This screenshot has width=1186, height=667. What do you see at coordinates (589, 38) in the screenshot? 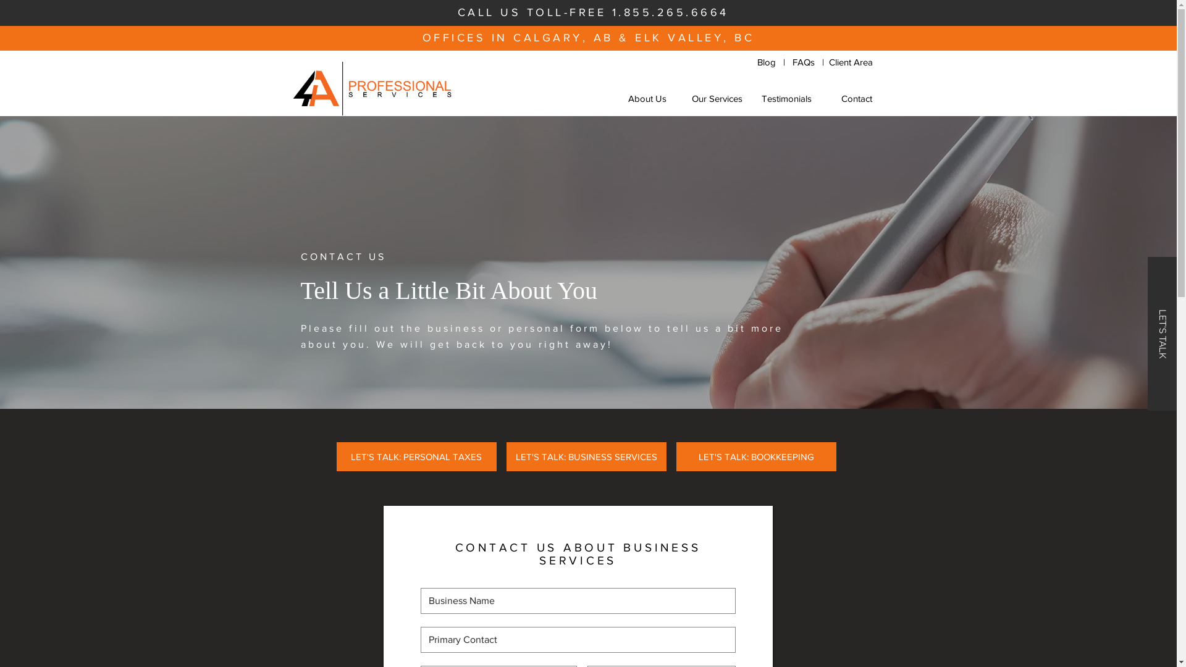
I see `OFFICES IN CALGARY, AB & ELK VALLEY, BC` at bounding box center [589, 38].